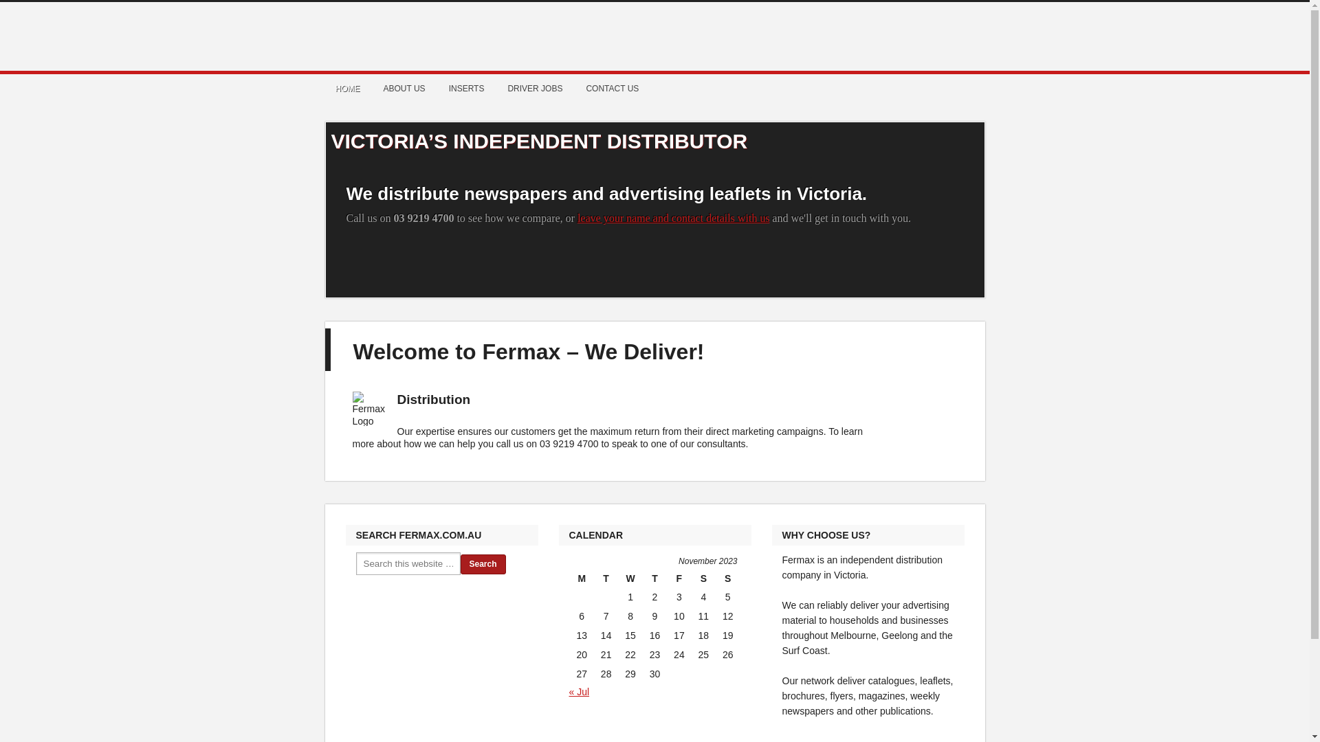  What do you see at coordinates (654, 36) in the screenshot?
I see `FERMAX LETTERBOX DISTRIBUTION COMPANY MELBOURNE` at bounding box center [654, 36].